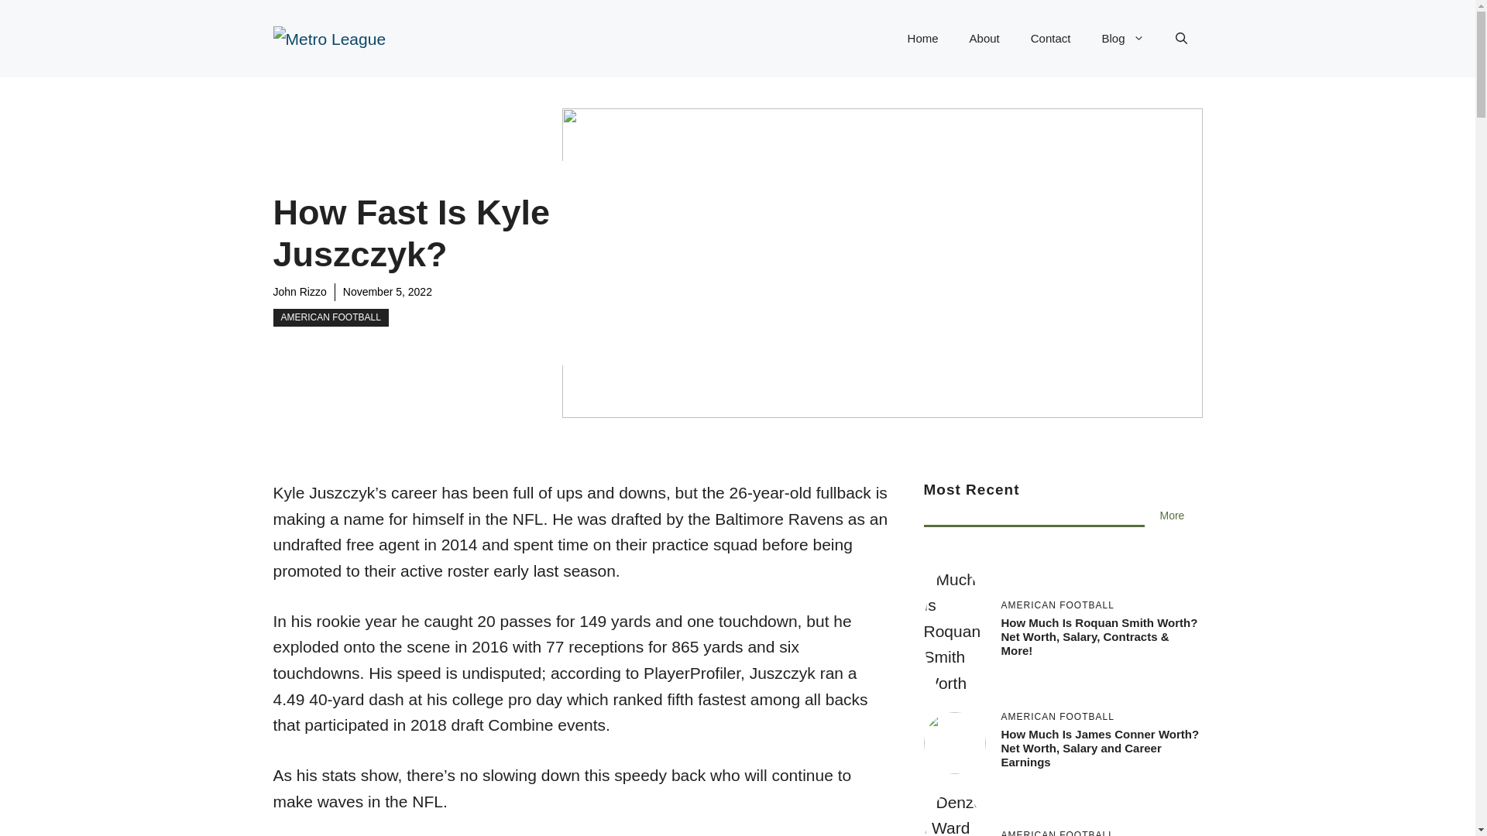 This screenshot has height=836, width=1487. I want to click on Contact, so click(1051, 39).